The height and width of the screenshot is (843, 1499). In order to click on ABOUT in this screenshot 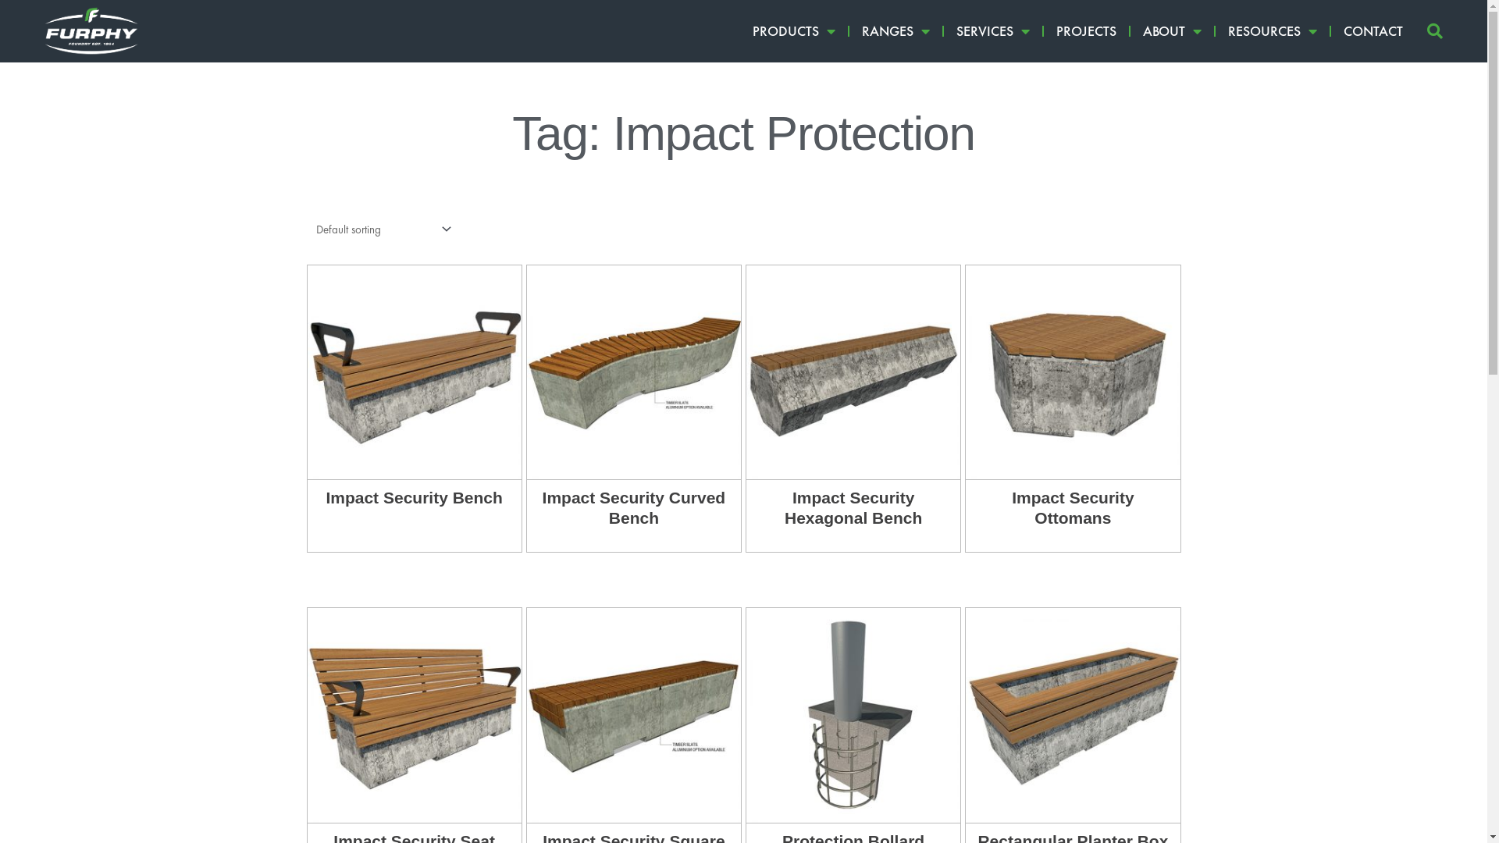, I will do `click(1173, 31)`.